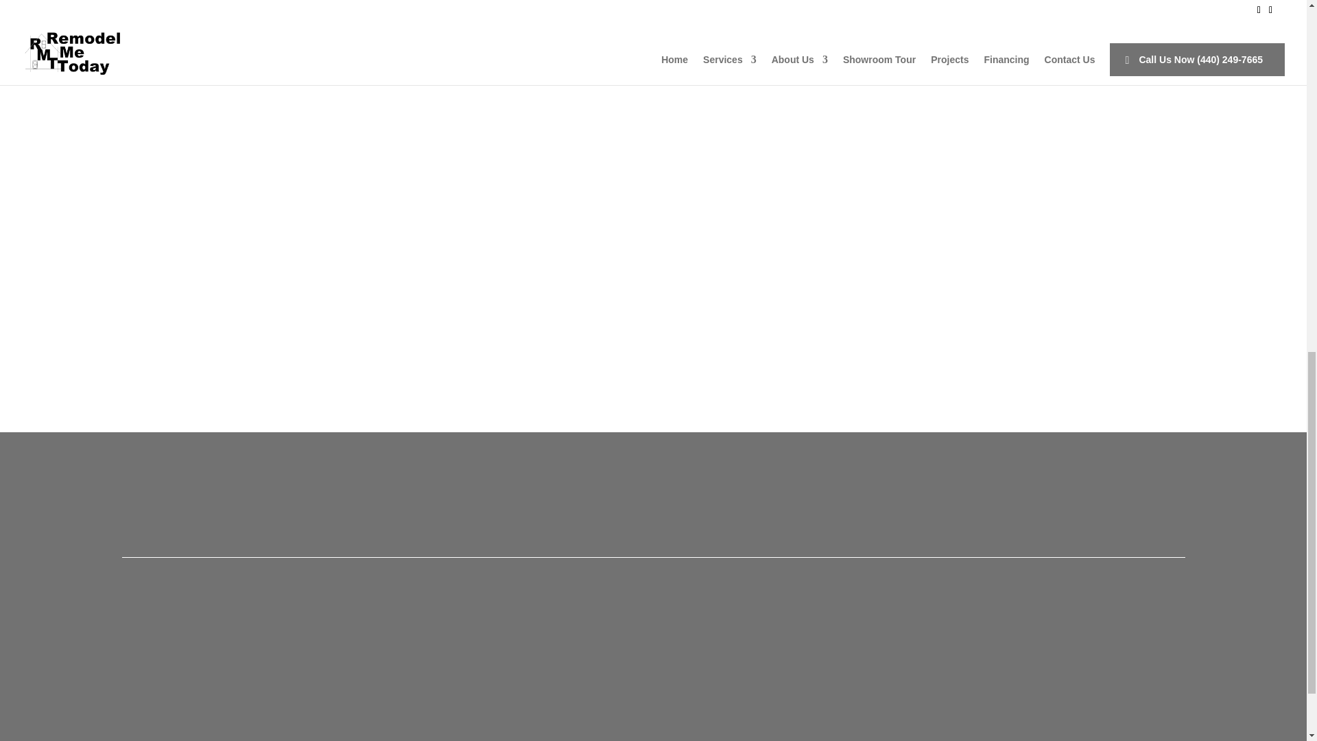 This screenshot has height=741, width=1317. What do you see at coordinates (771, 1) in the screenshot?
I see `Top Rated Bathroom Remodeler Medina, Ohio 004` at bounding box center [771, 1].